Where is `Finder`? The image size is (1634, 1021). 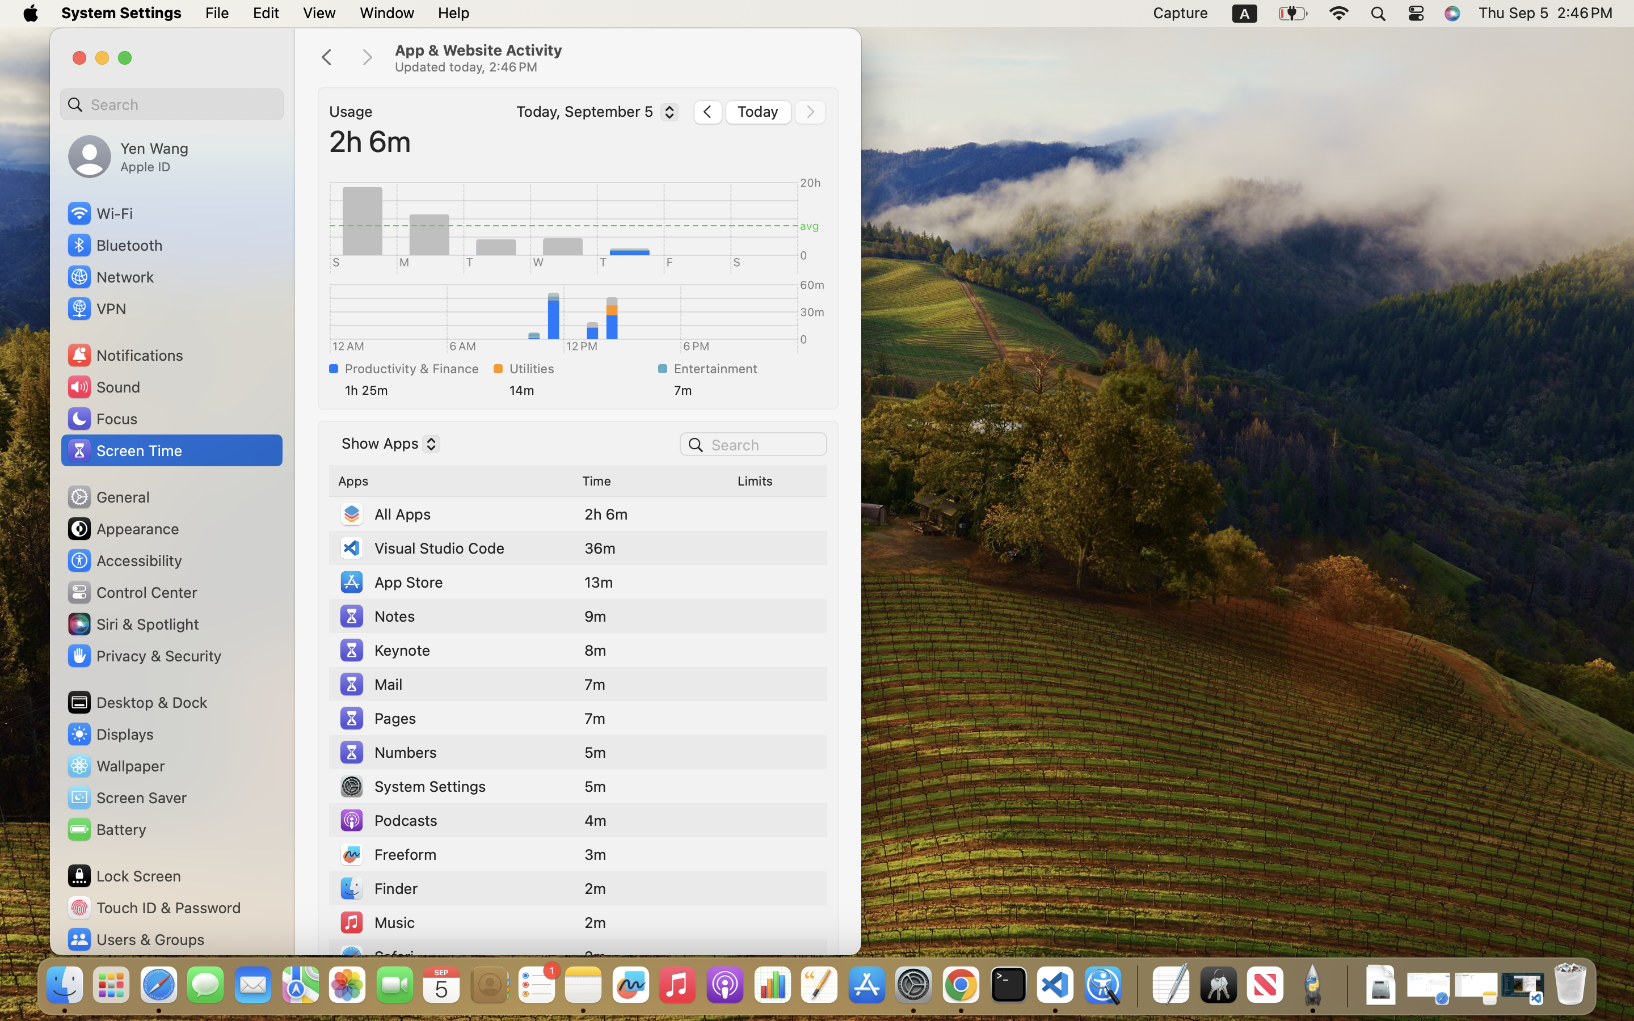
Finder is located at coordinates (378, 888).